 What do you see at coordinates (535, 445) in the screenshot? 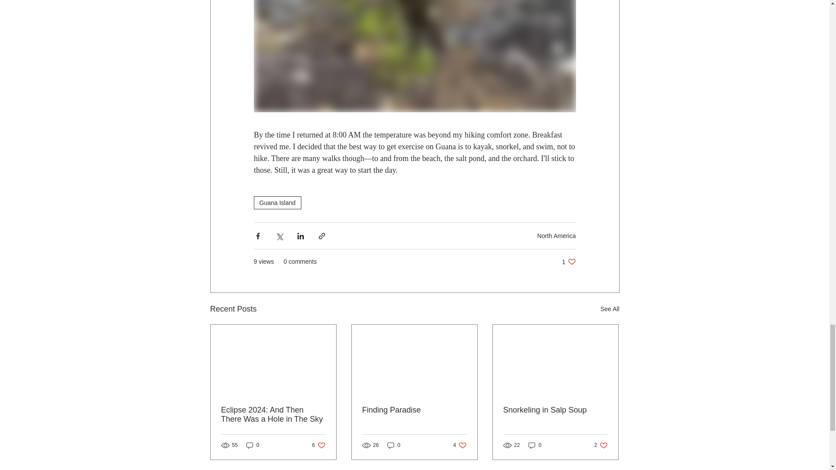
I see `Eclipse 2024: And Then There Was a Hole in The Sky` at bounding box center [535, 445].